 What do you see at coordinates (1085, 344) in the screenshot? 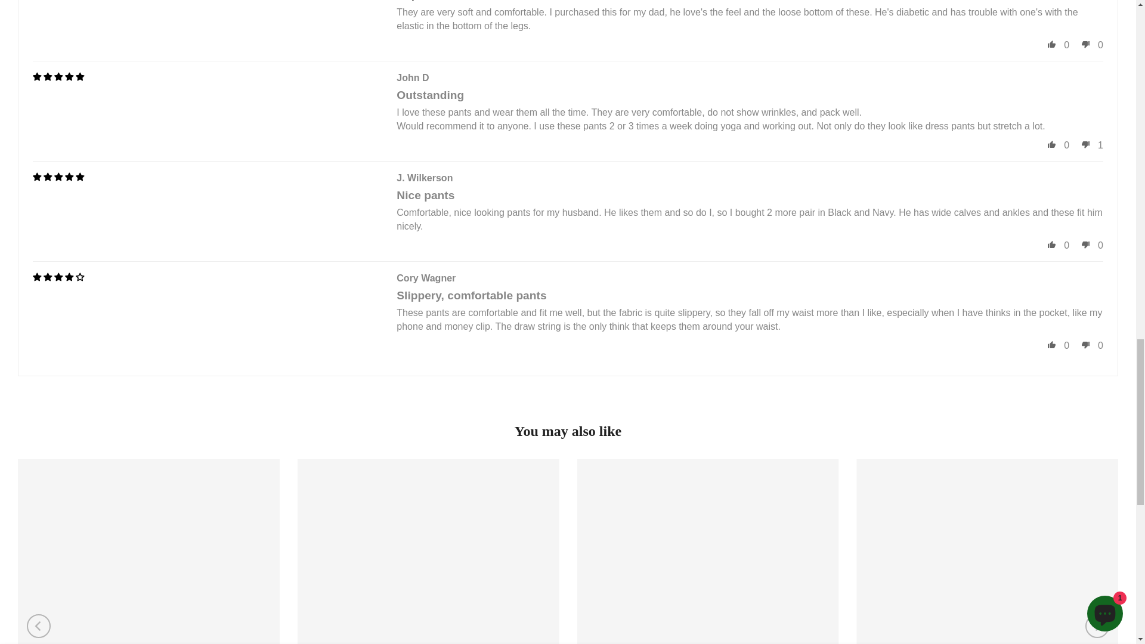
I see `down` at bounding box center [1085, 344].